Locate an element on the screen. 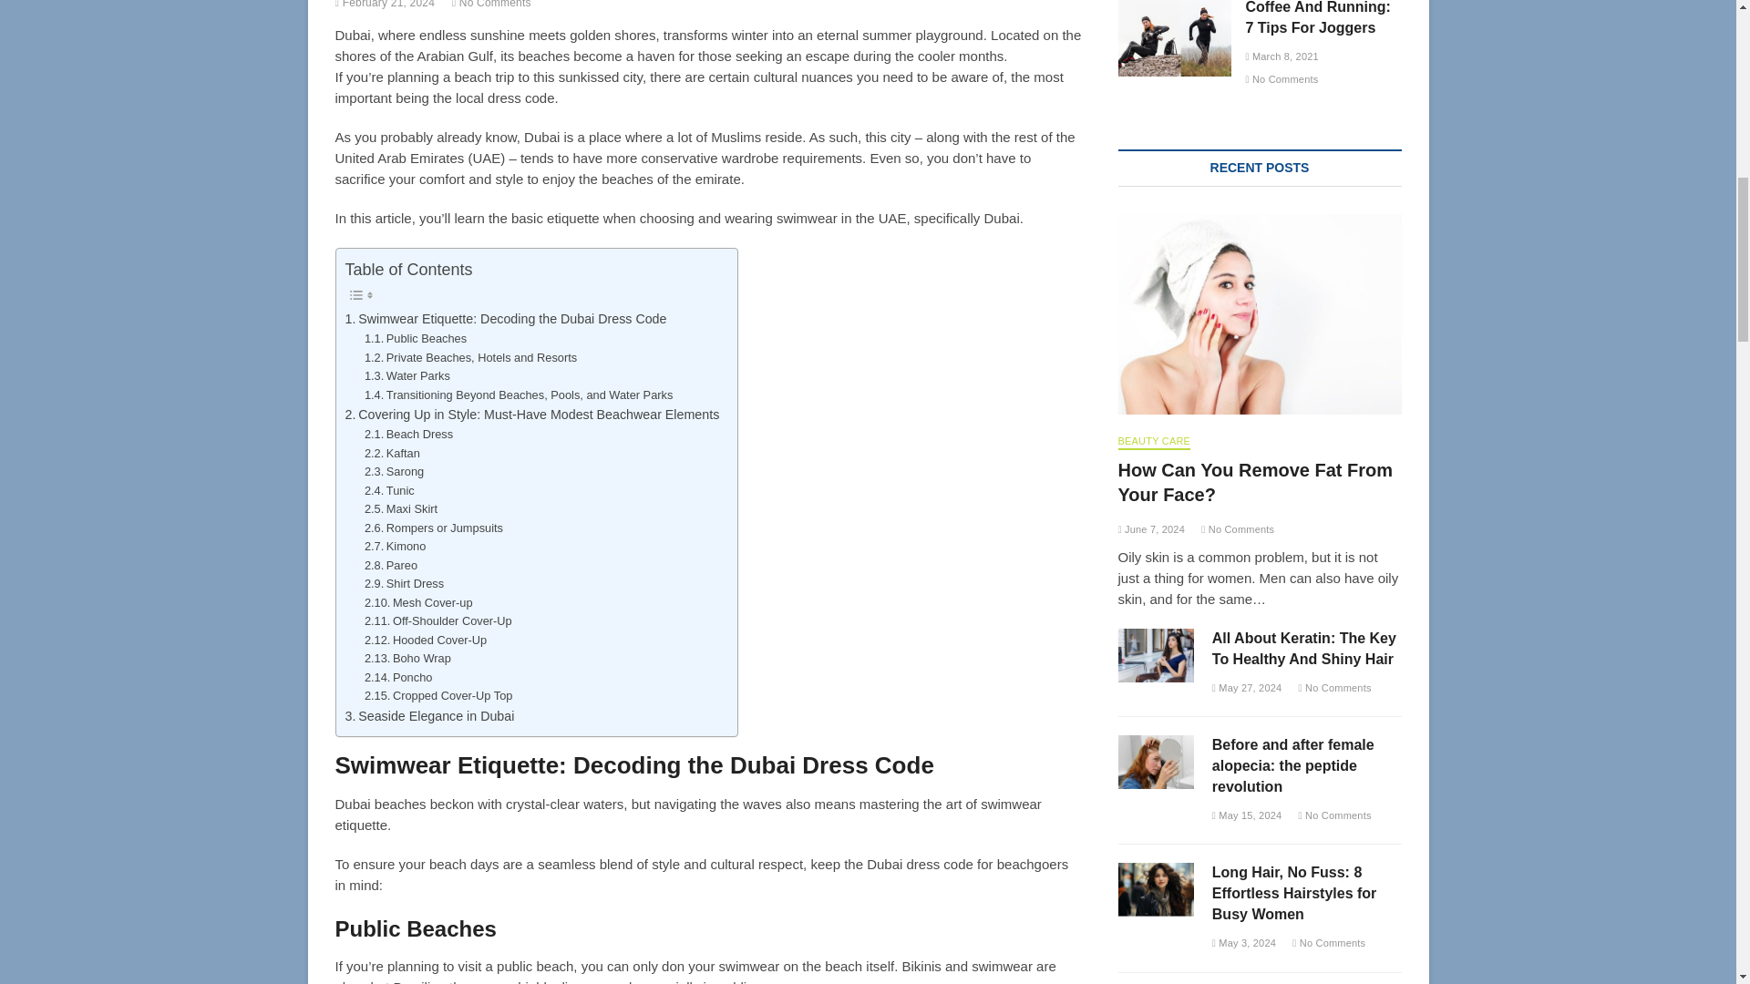 This screenshot has height=984, width=1750. Kimono is located at coordinates (394, 547).